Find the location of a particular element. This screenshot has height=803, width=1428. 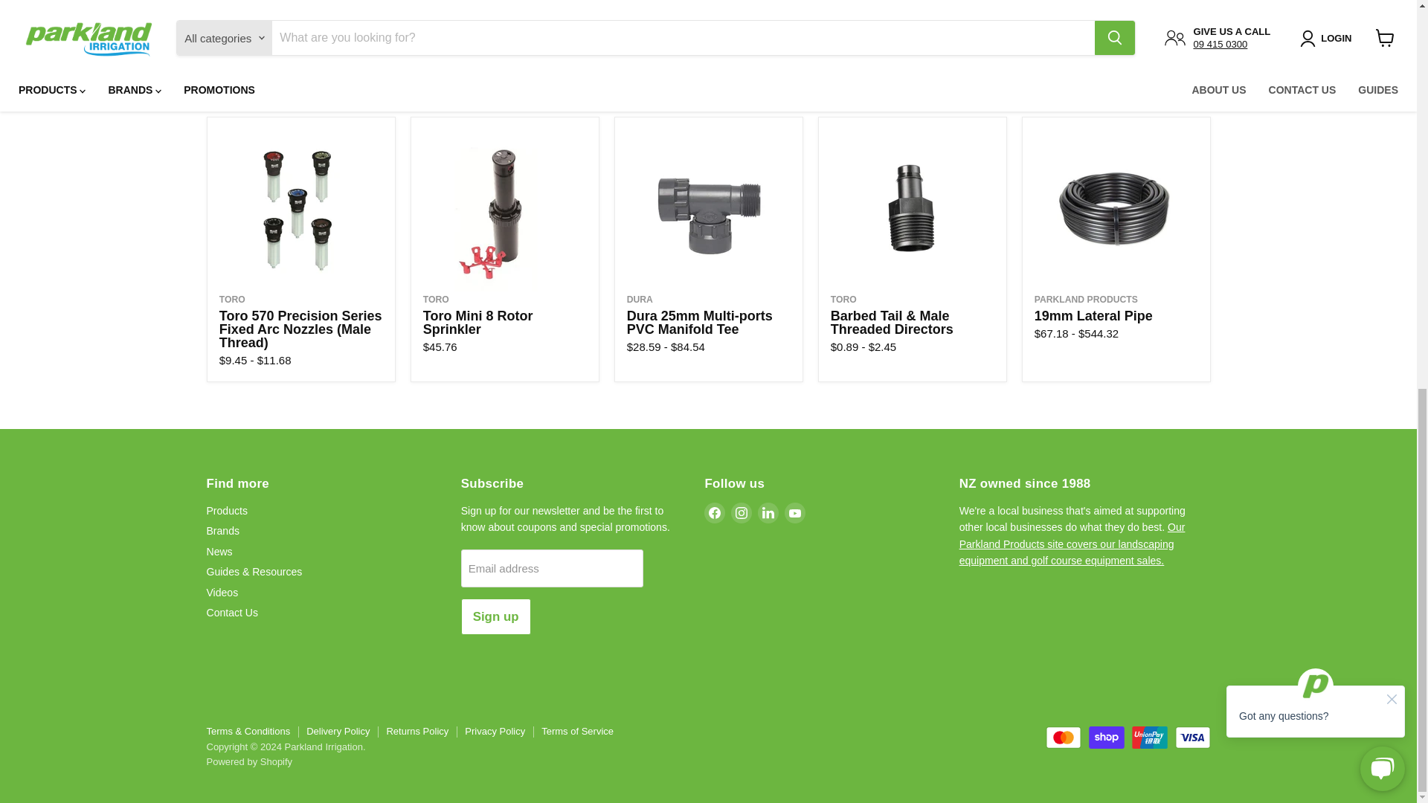

Dura is located at coordinates (640, 300).